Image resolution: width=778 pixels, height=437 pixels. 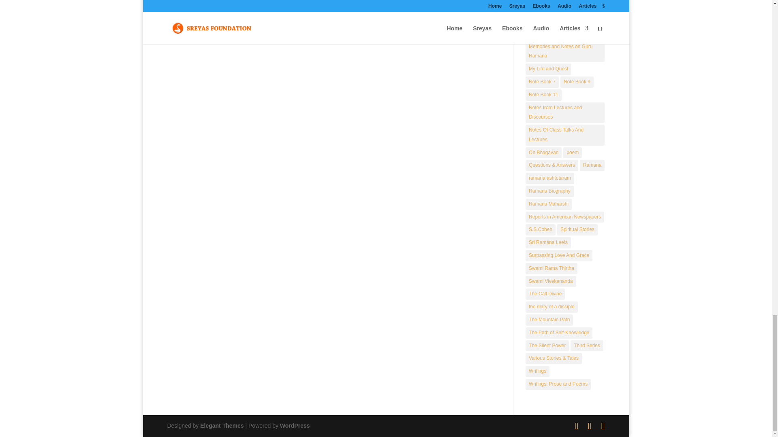 I want to click on Premium WordPress Themes, so click(x=221, y=426).